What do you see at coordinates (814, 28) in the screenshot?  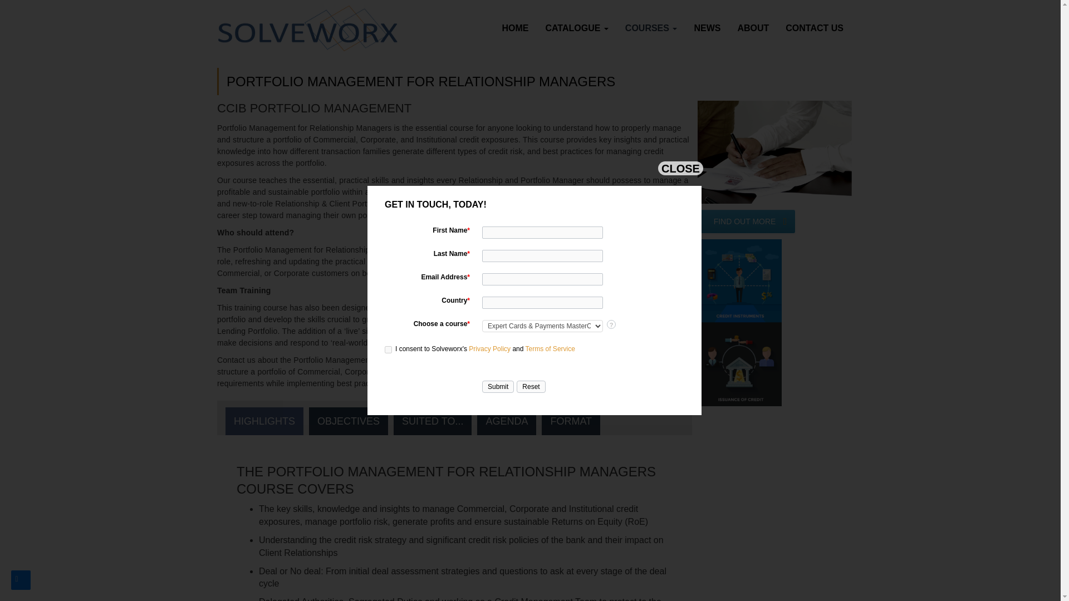 I see `CONTACT US` at bounding box center [814, 28].